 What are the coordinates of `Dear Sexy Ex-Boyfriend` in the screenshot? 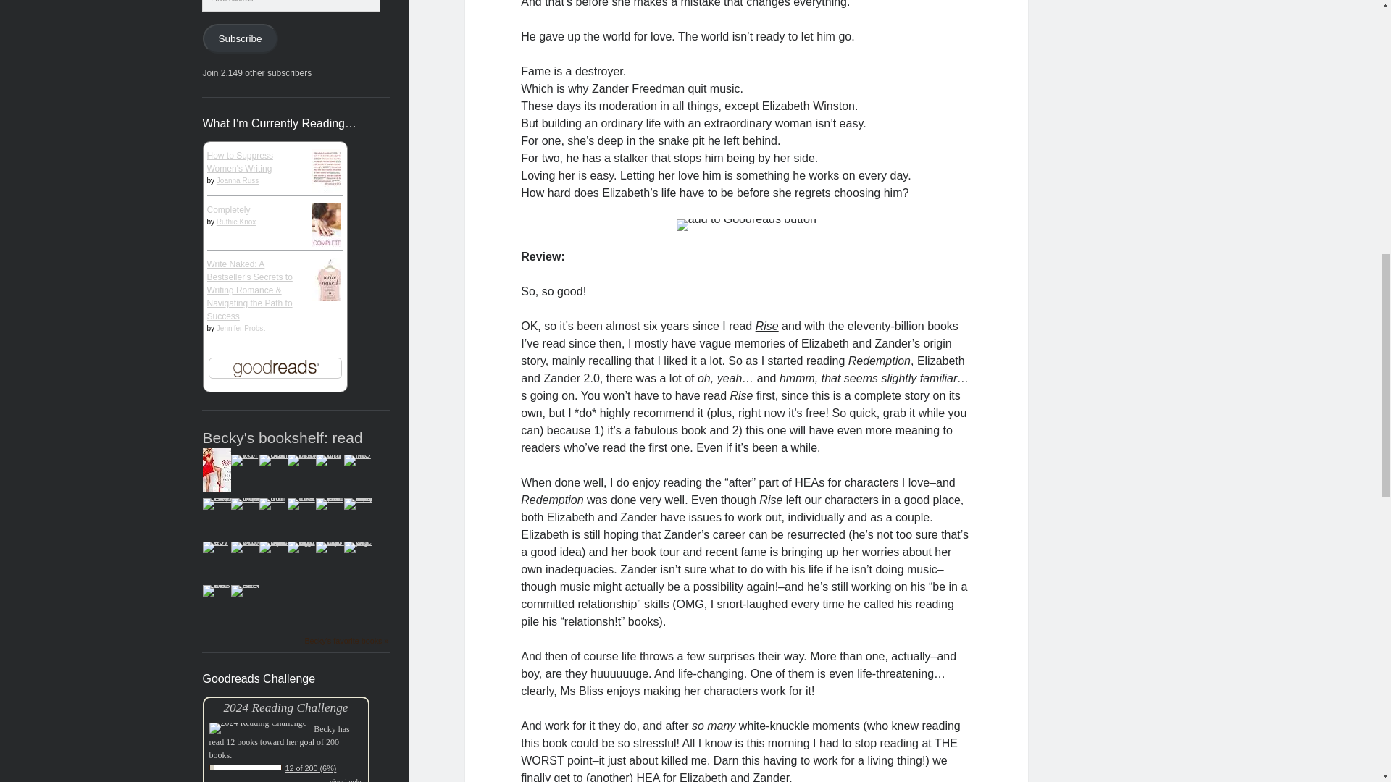 It's located at (221, 498).